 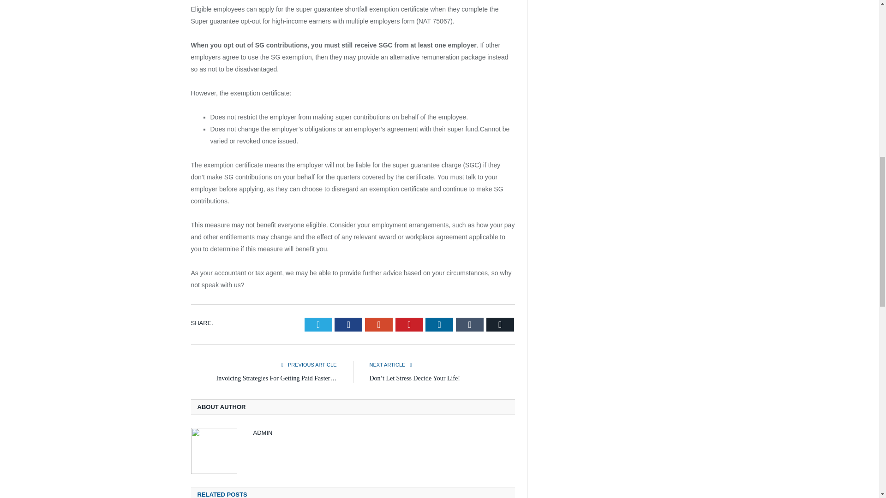 What do you see at coordinates (439, 325) in the screenshot?
I see `LinkedIn` at bounding box center [439, 325].